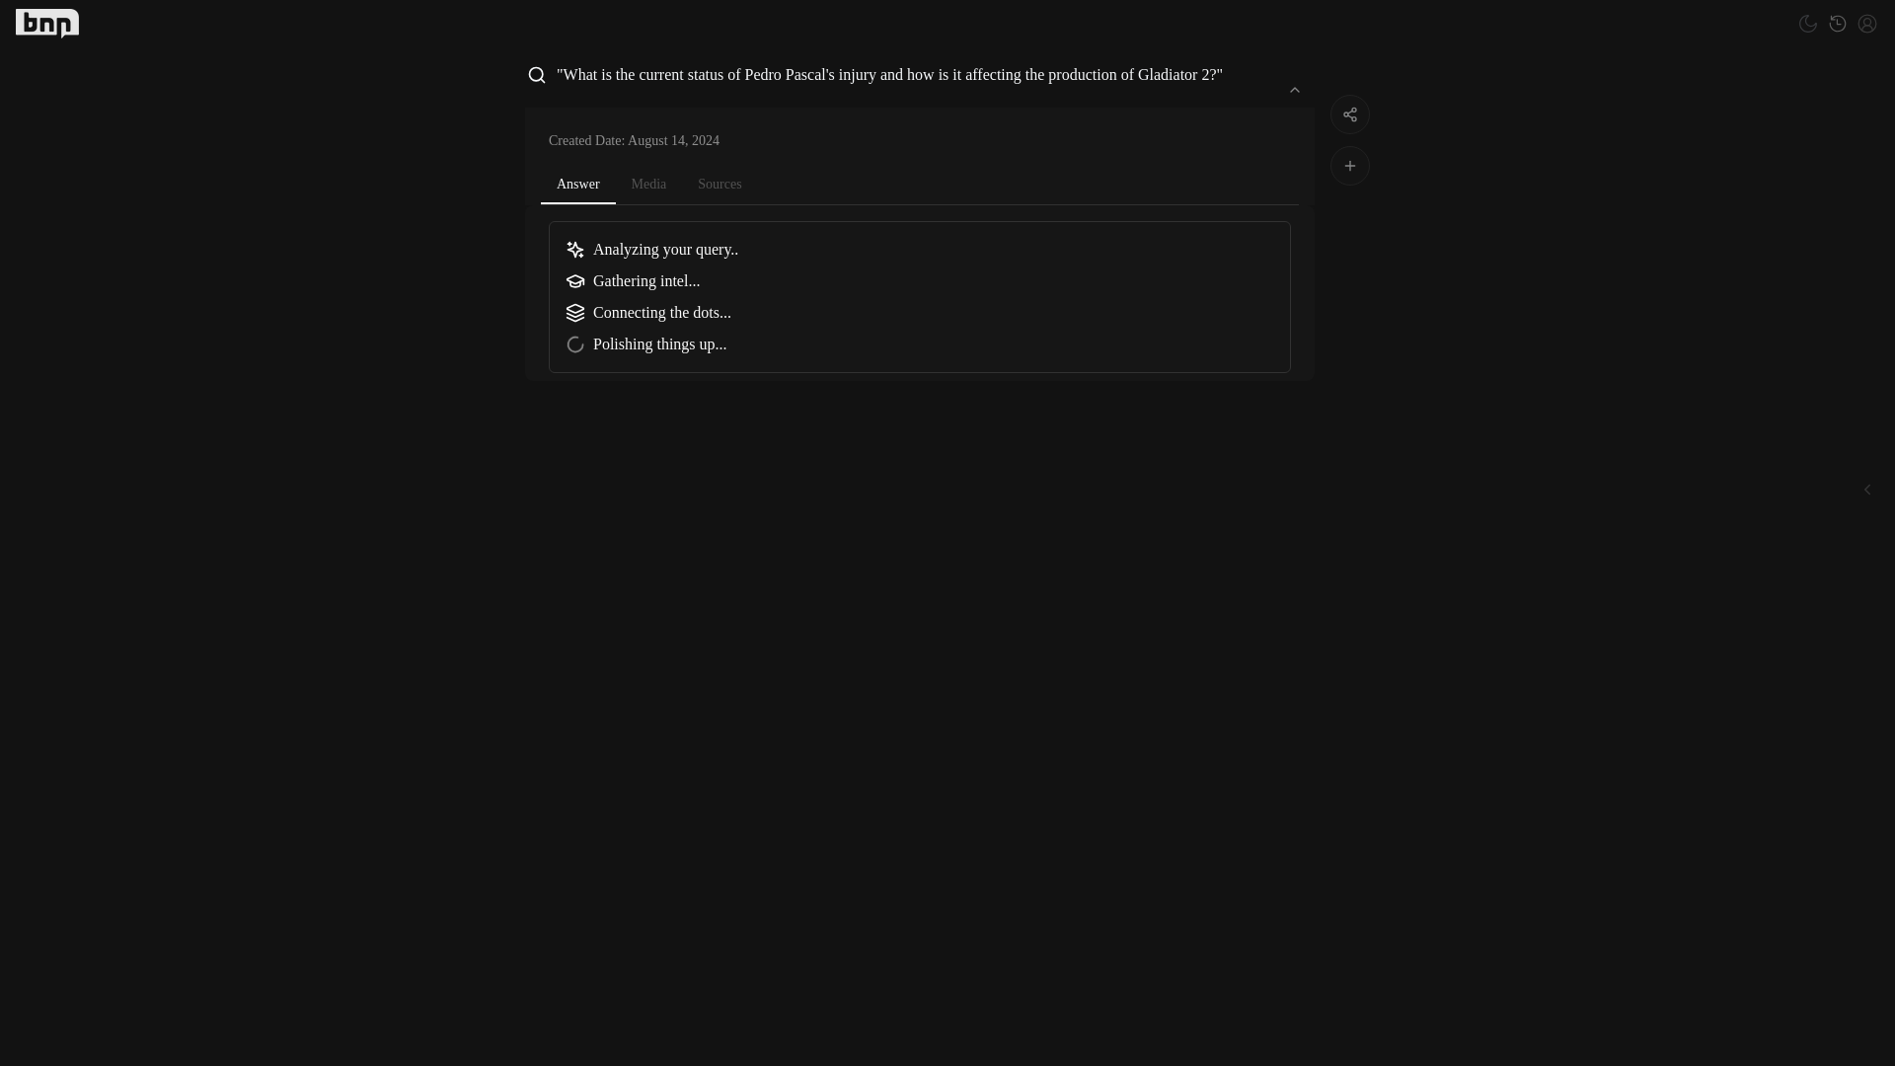 This screenshot has width=1895, height=1066. What do you see at coordinates (1808, 23) in the screenshot?
I see `Toggle theme` at bounding box center [1808, 23].